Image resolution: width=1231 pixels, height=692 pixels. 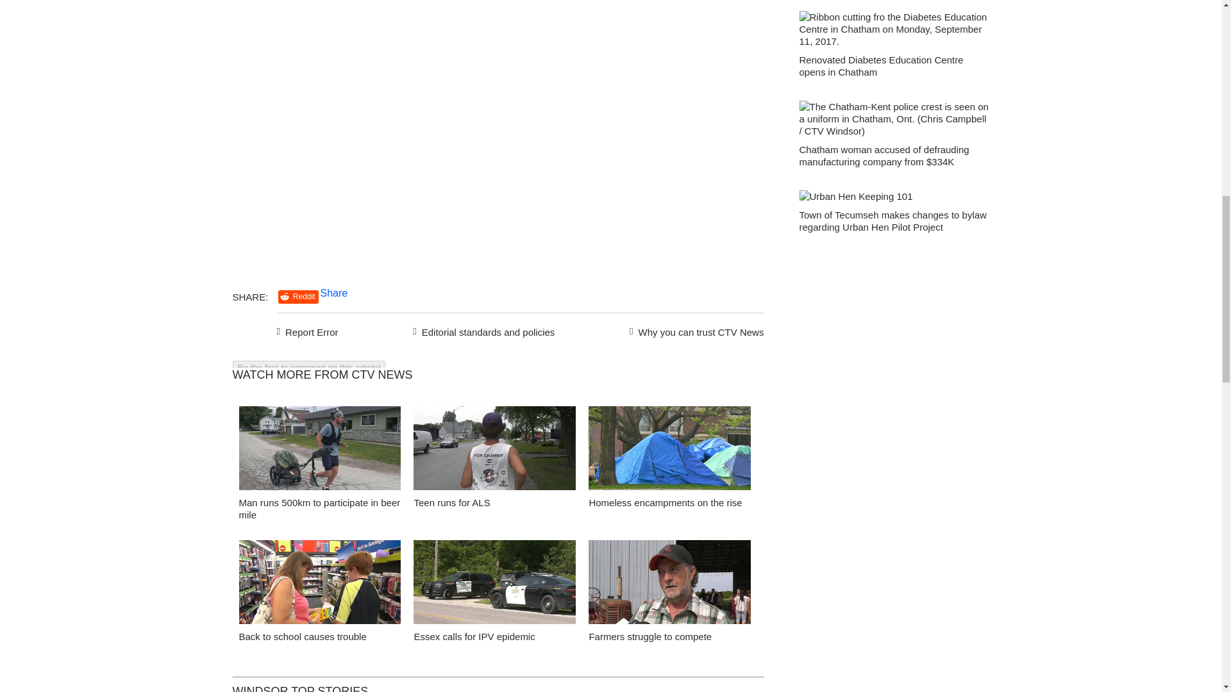 I want to click on Share, so click(x=334, y=293).